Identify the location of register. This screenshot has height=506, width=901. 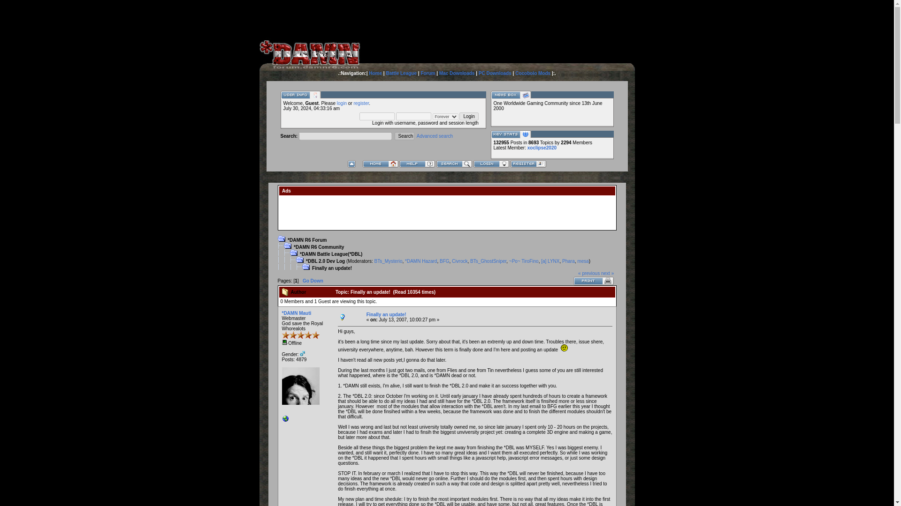
(360, 103).